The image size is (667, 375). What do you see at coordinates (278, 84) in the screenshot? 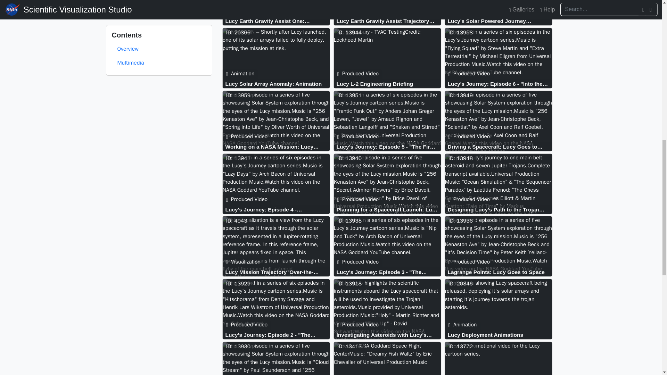
I see `Lucy Solar Array Anomaly: Animation` at bounding box center [278, 84].